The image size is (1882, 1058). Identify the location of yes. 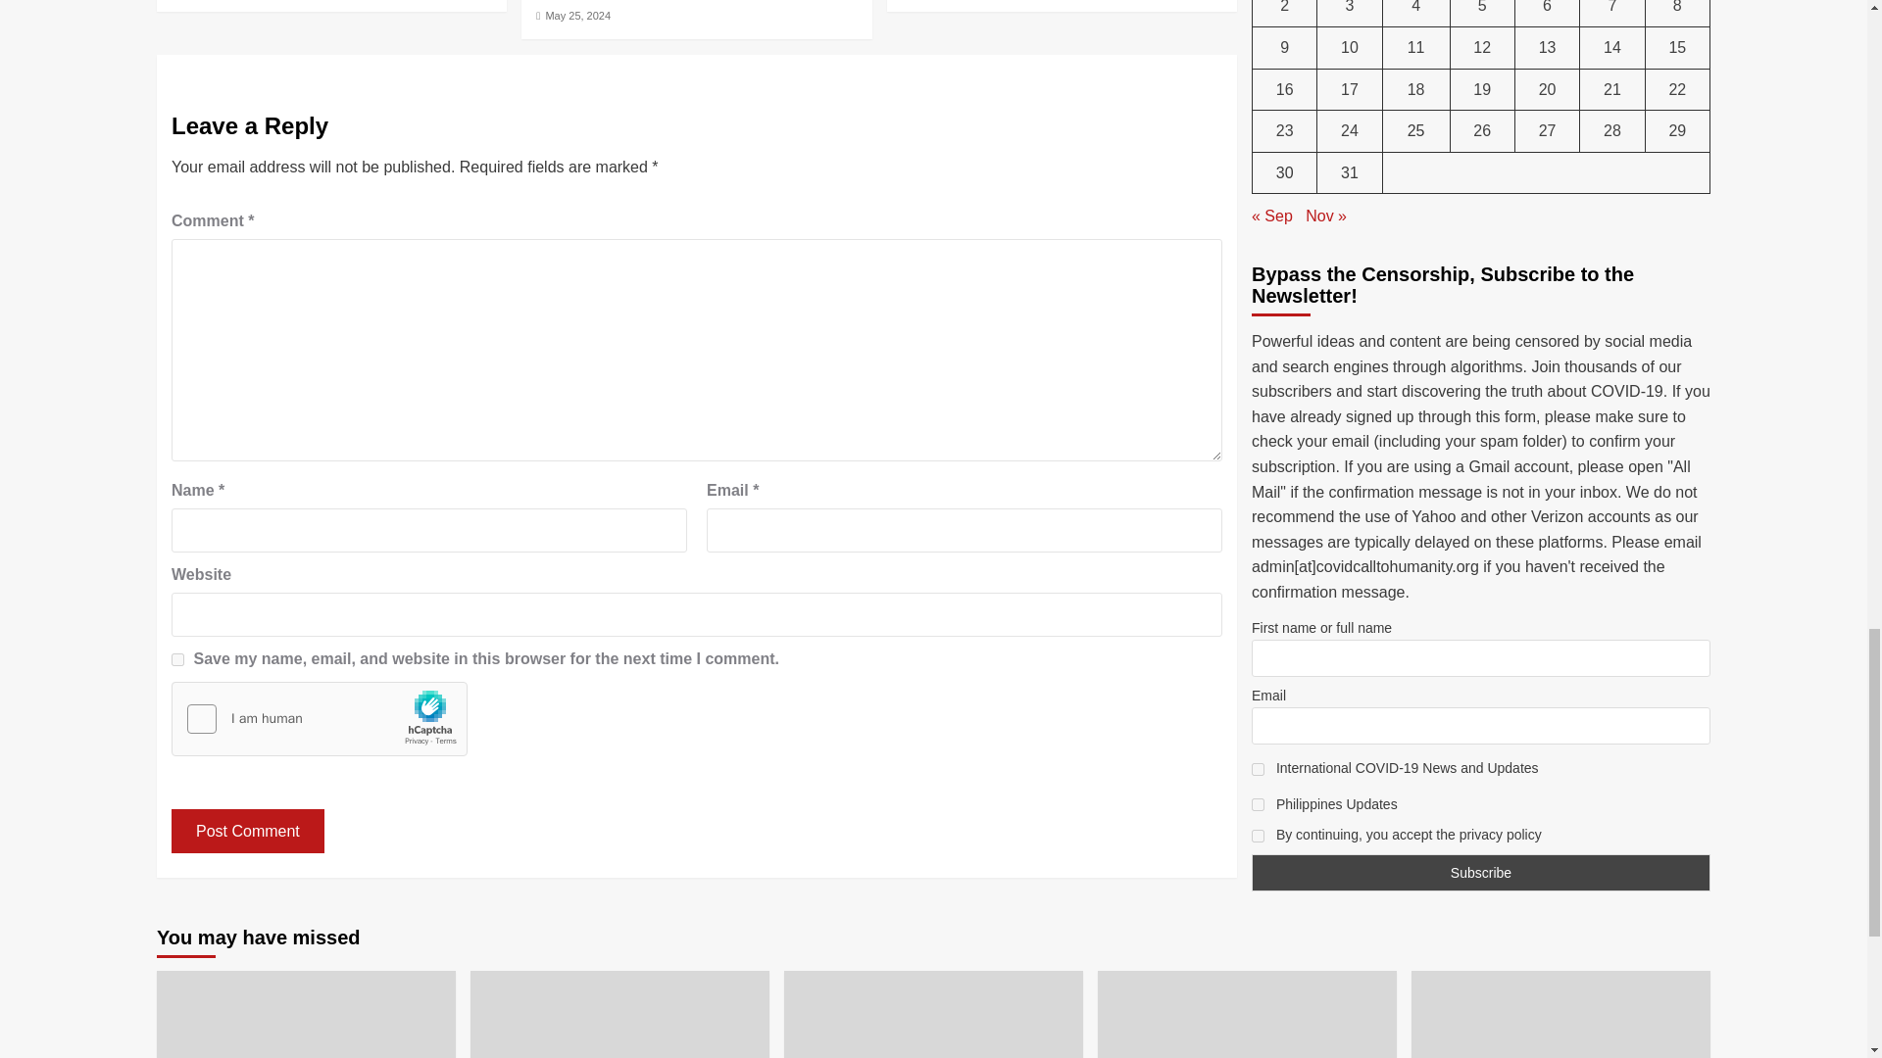
(177, 660).